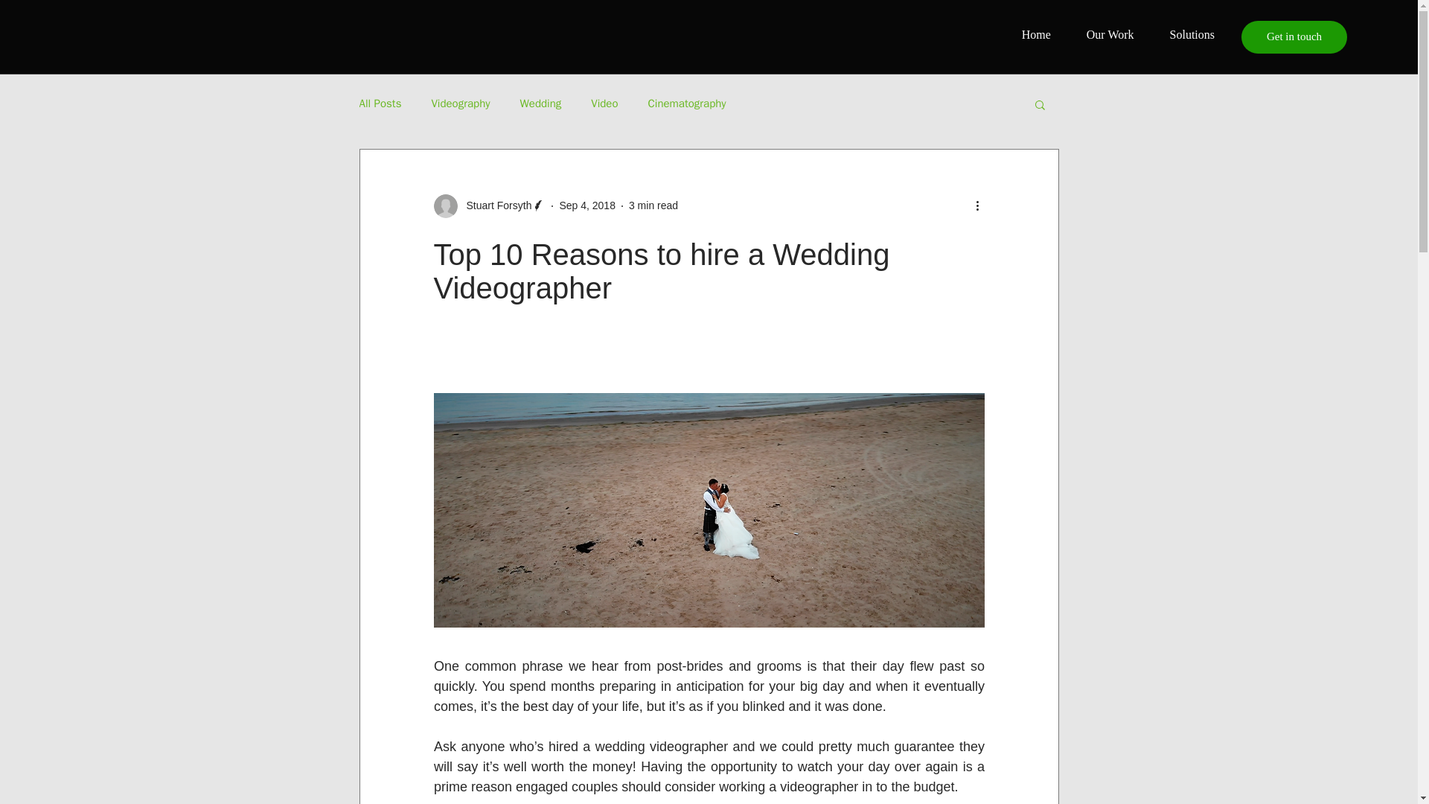 The width and height of the screenshot is (1429, 804). Describe the element at coordinates (604, 103) in the screenshot. I see `Video` at that location.